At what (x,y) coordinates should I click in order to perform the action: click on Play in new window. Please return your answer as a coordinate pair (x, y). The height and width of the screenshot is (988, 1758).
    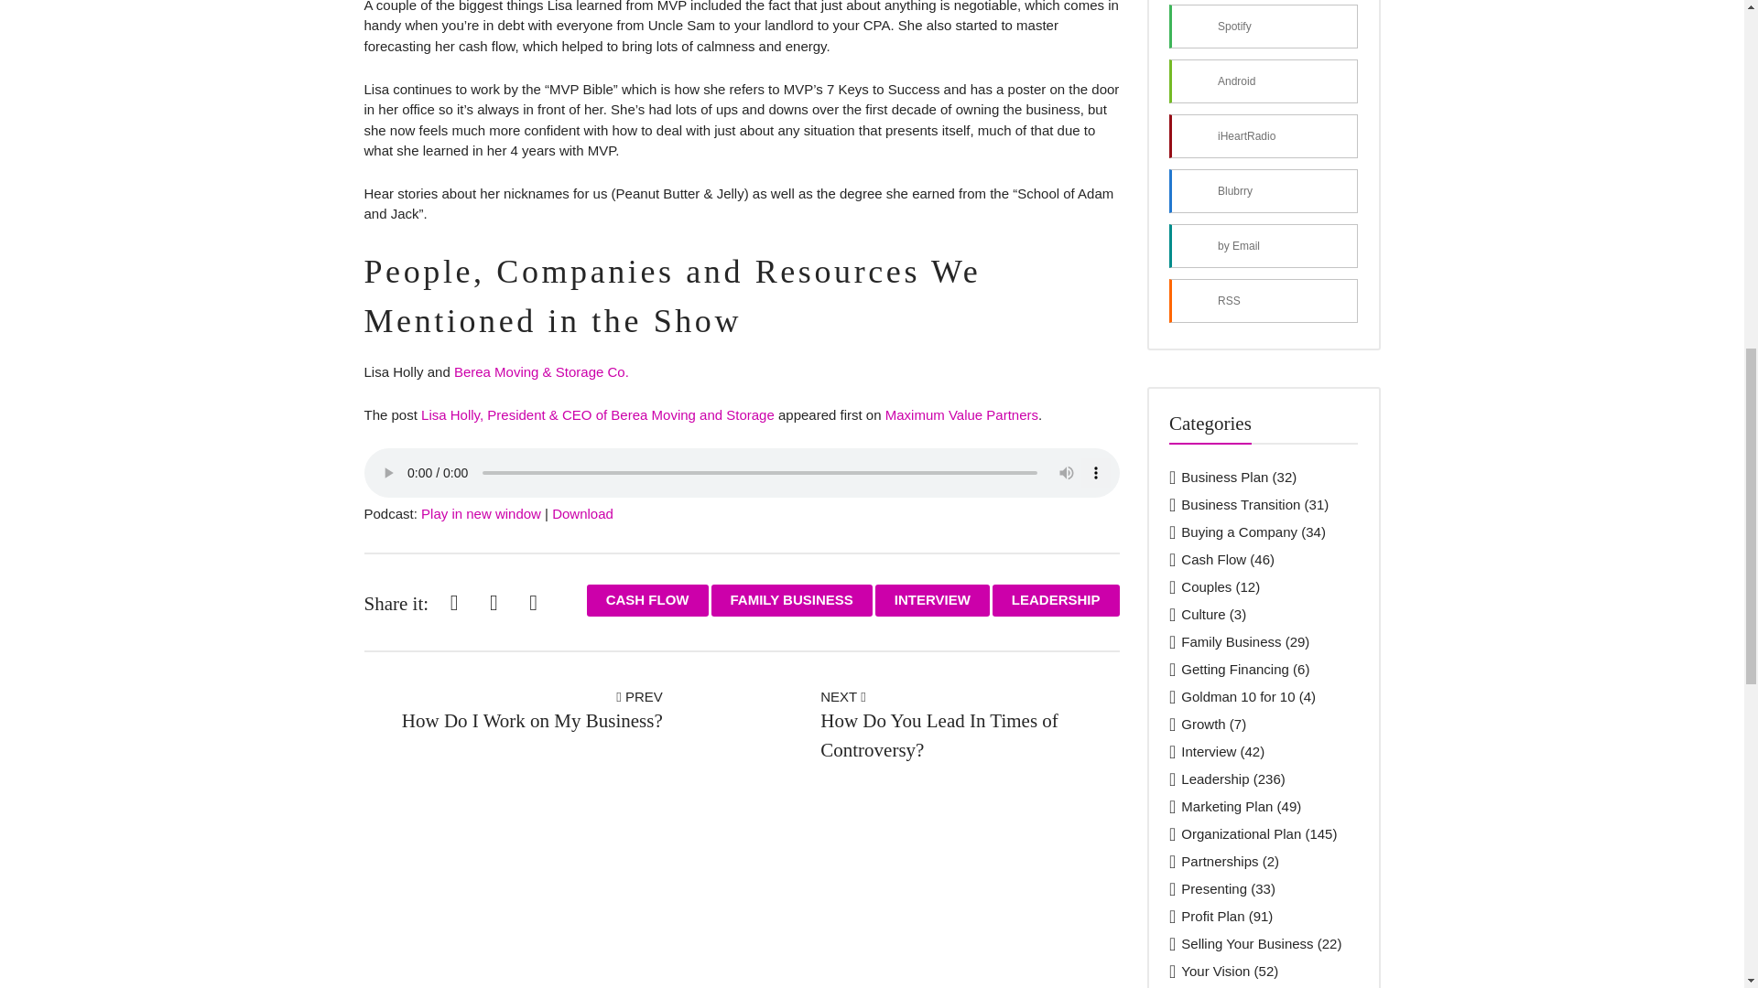
    Looking at the image, I should click on (482, 512).